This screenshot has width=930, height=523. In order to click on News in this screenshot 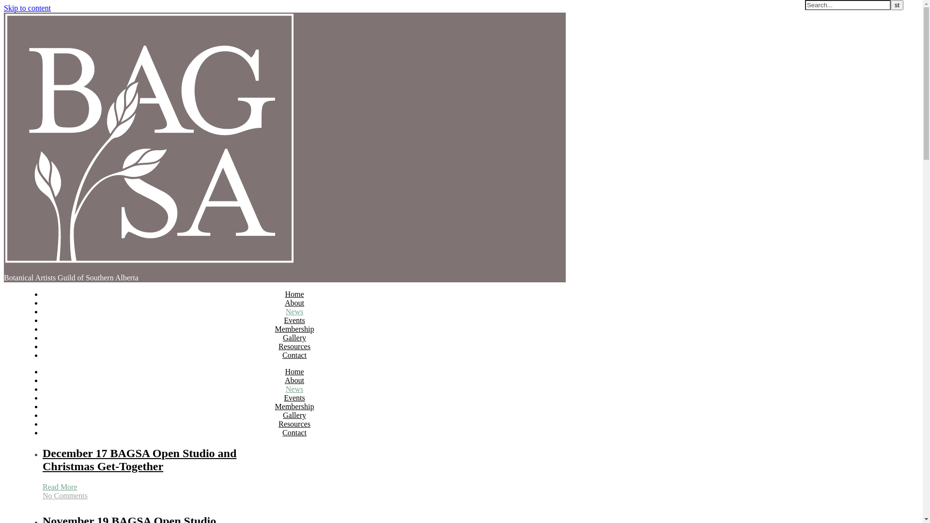, I will do `click(294, 311)`.